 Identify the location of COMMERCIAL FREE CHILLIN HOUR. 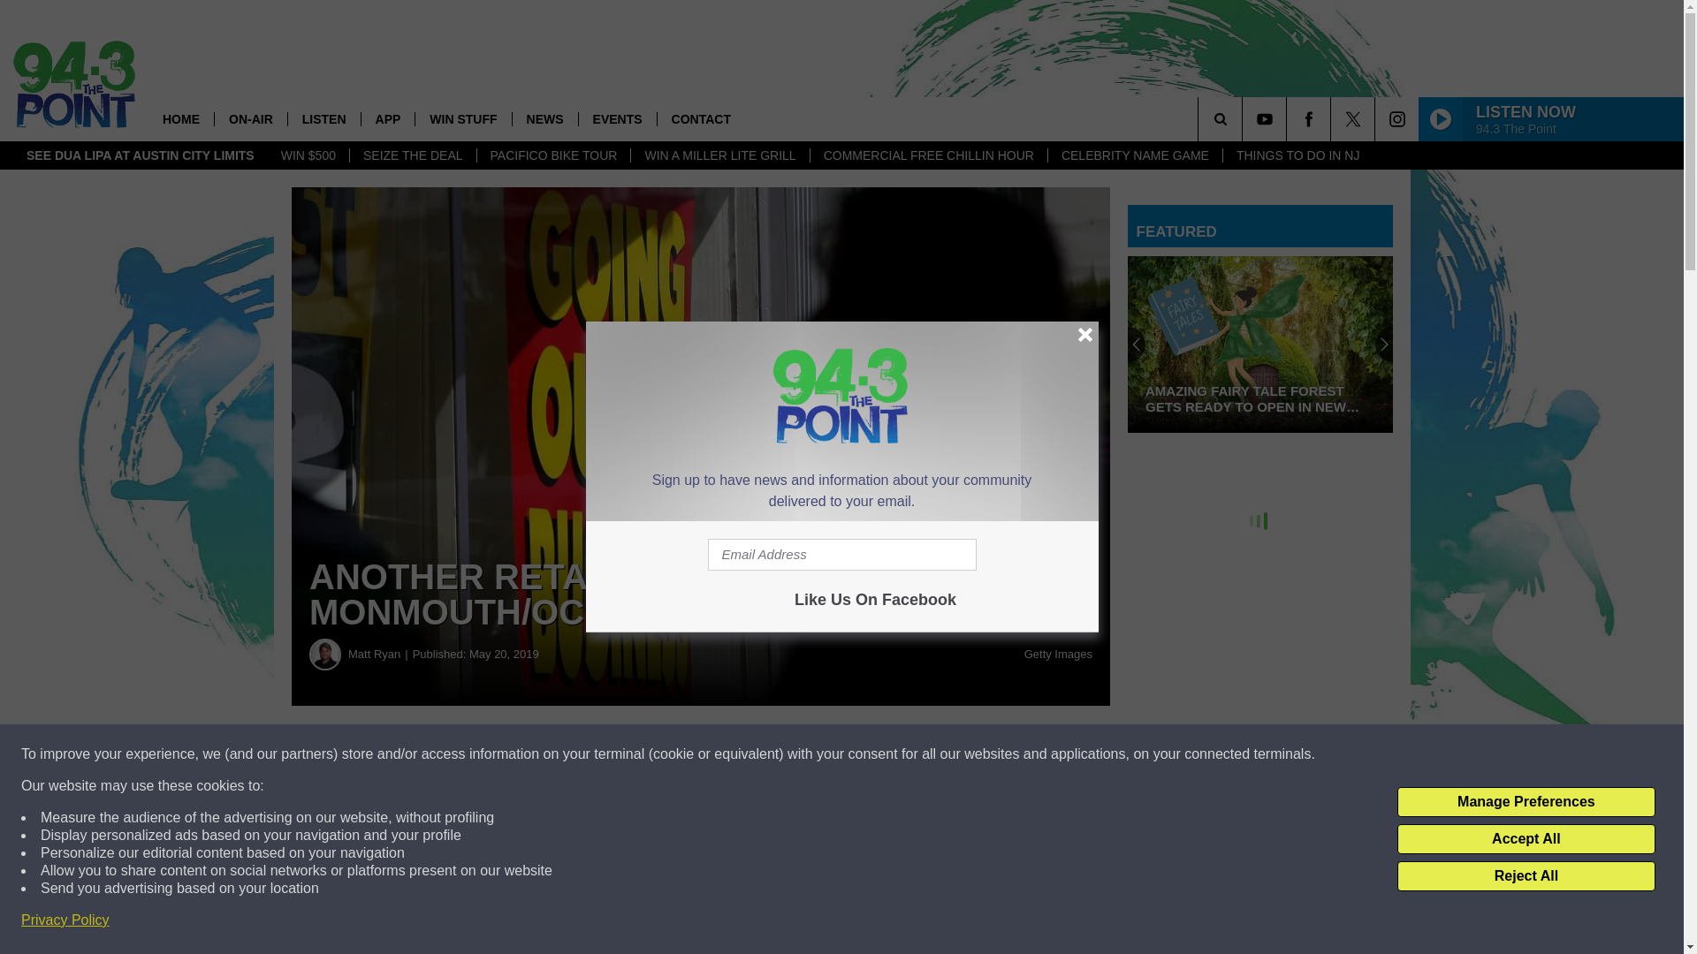
(928, 155).